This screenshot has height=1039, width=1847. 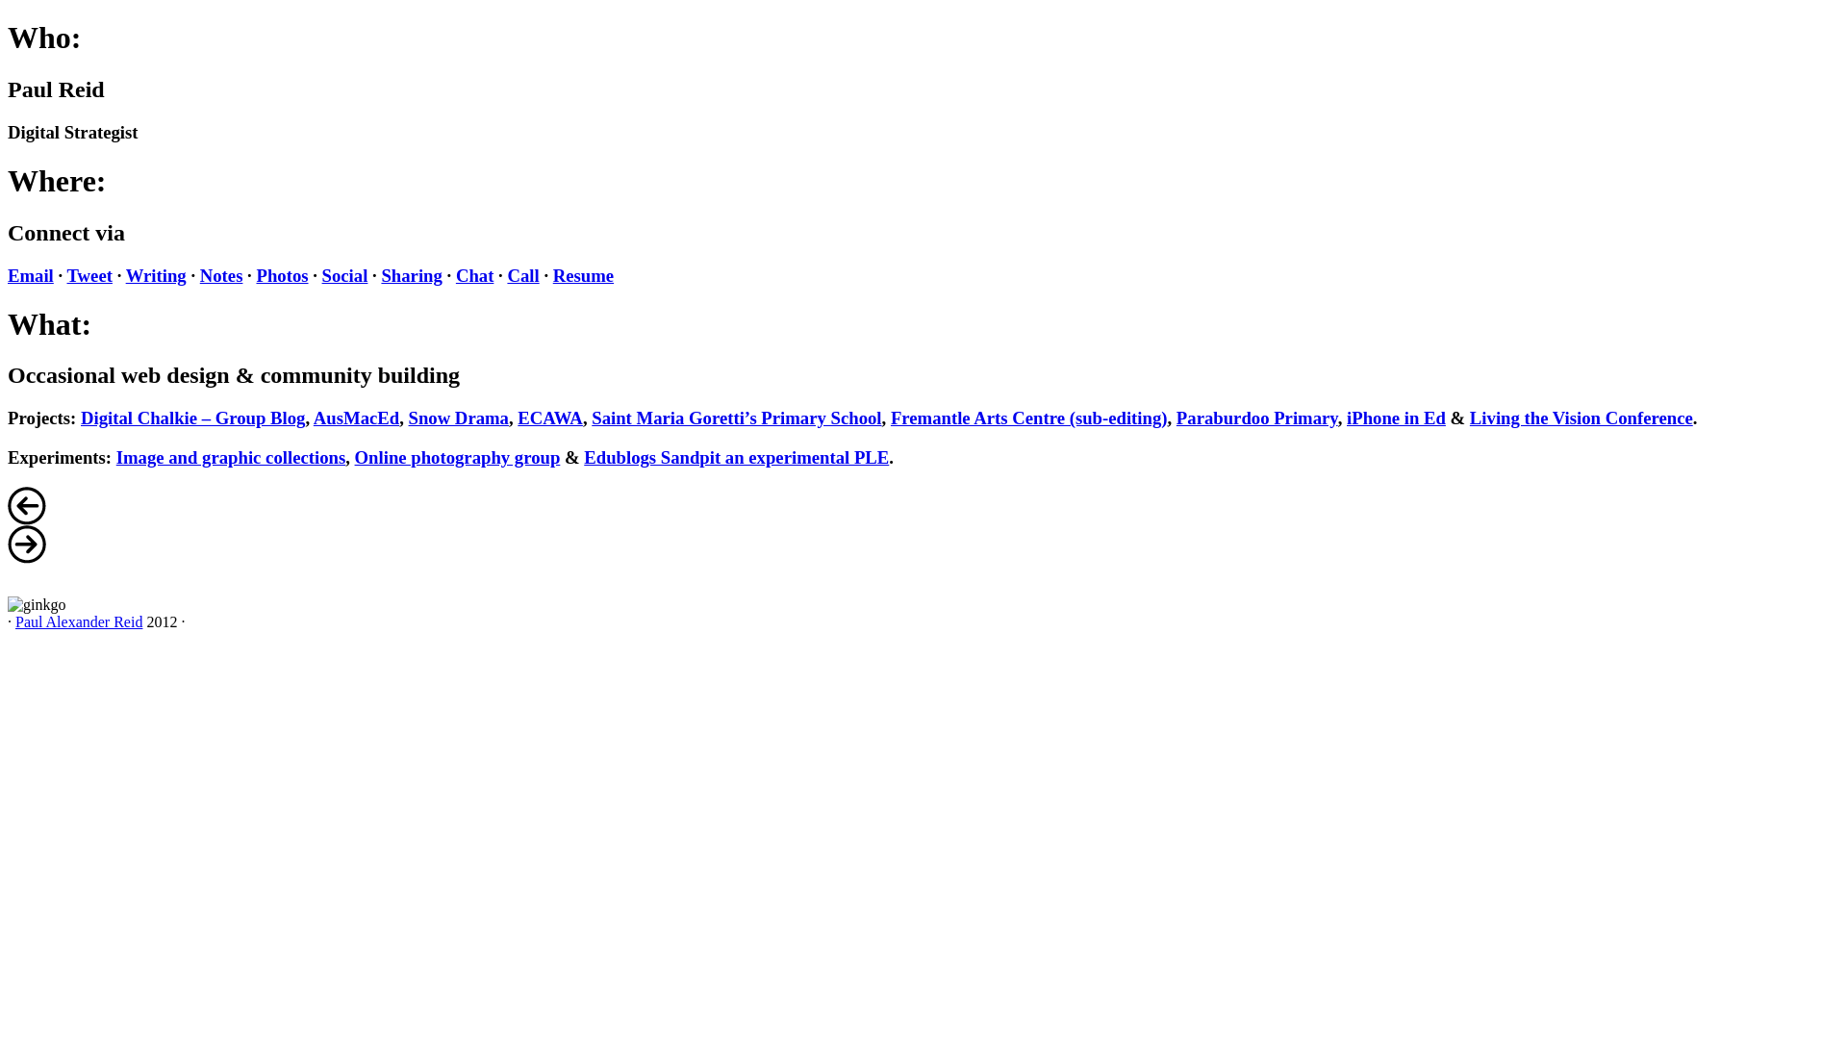 What do you see at coordinates (231, 458) in the screenshot?
I see `Image and graphic collections` at bounding box center [231, 458].